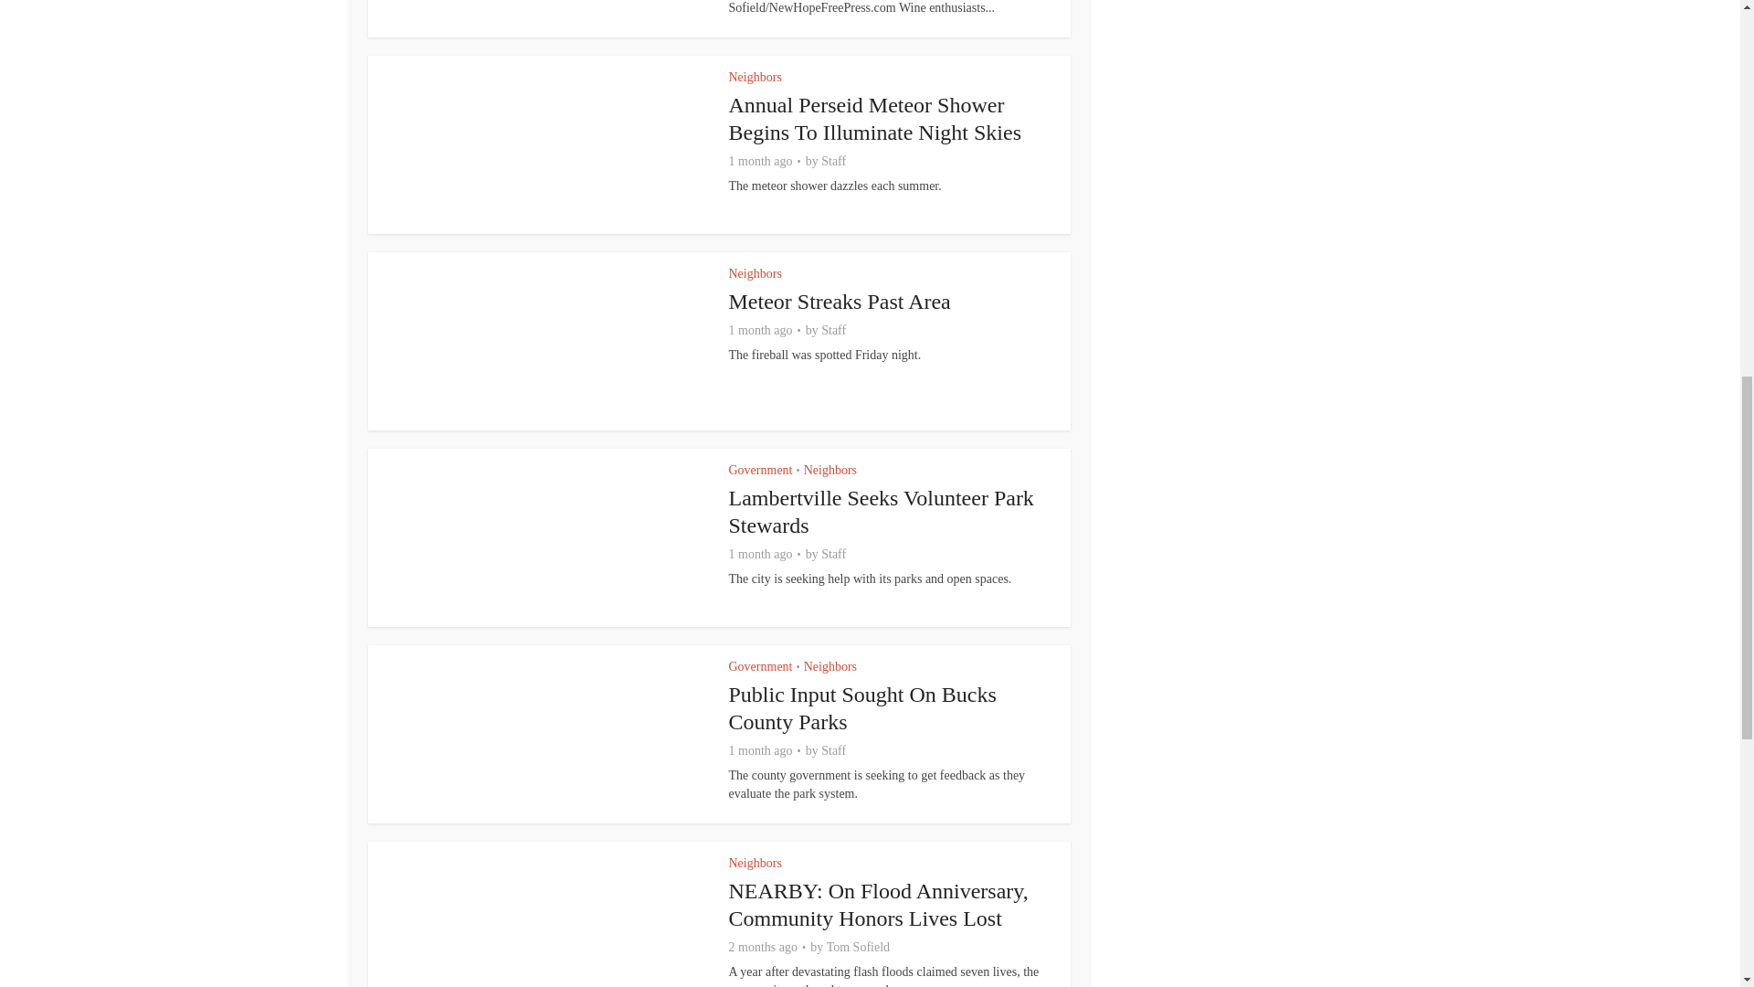 This screenshot has width=1754, height=987. I want to click on Government, so click(760, 470).